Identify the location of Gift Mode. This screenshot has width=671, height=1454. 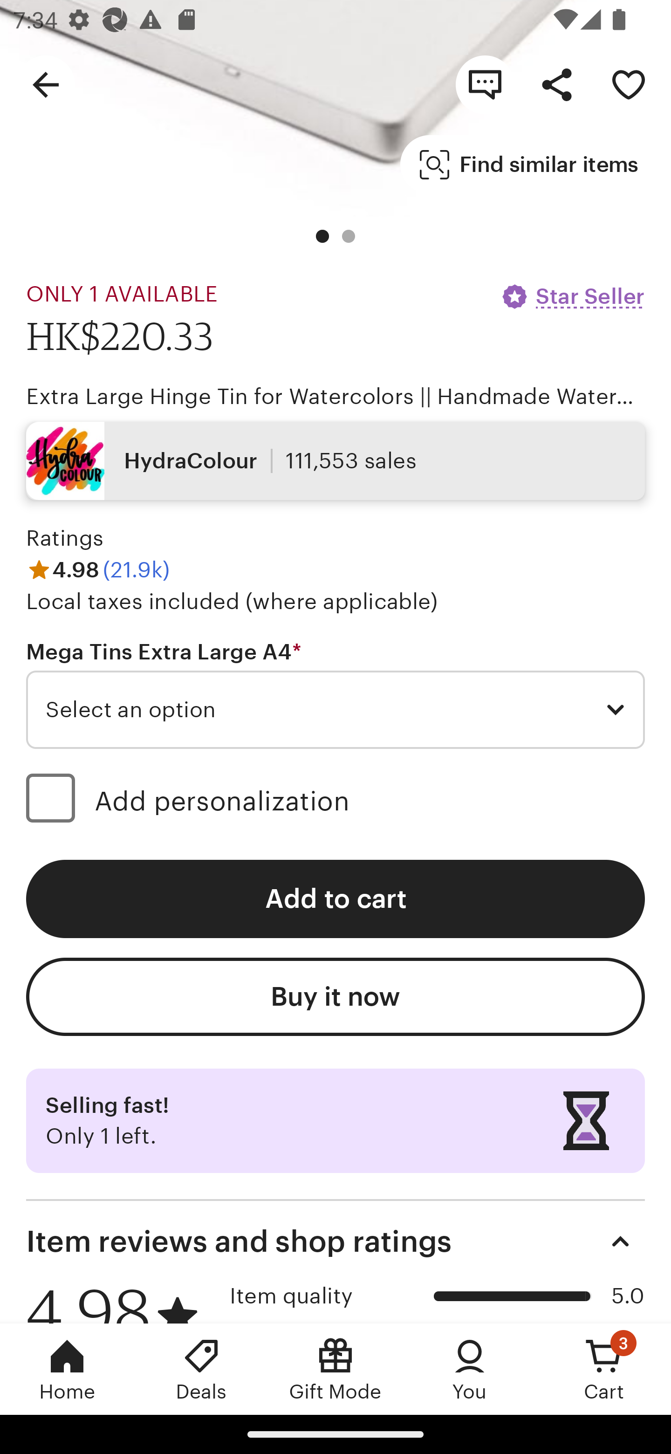
(335, 1369).